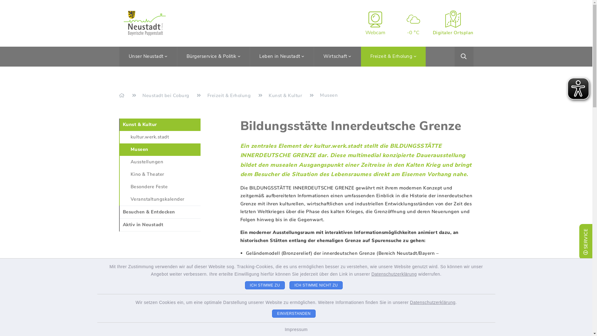 The image size is (597, 336). Describe the element at coordinates (148, 56) in the screenshot. I see `Unser Neustadt` at that location.